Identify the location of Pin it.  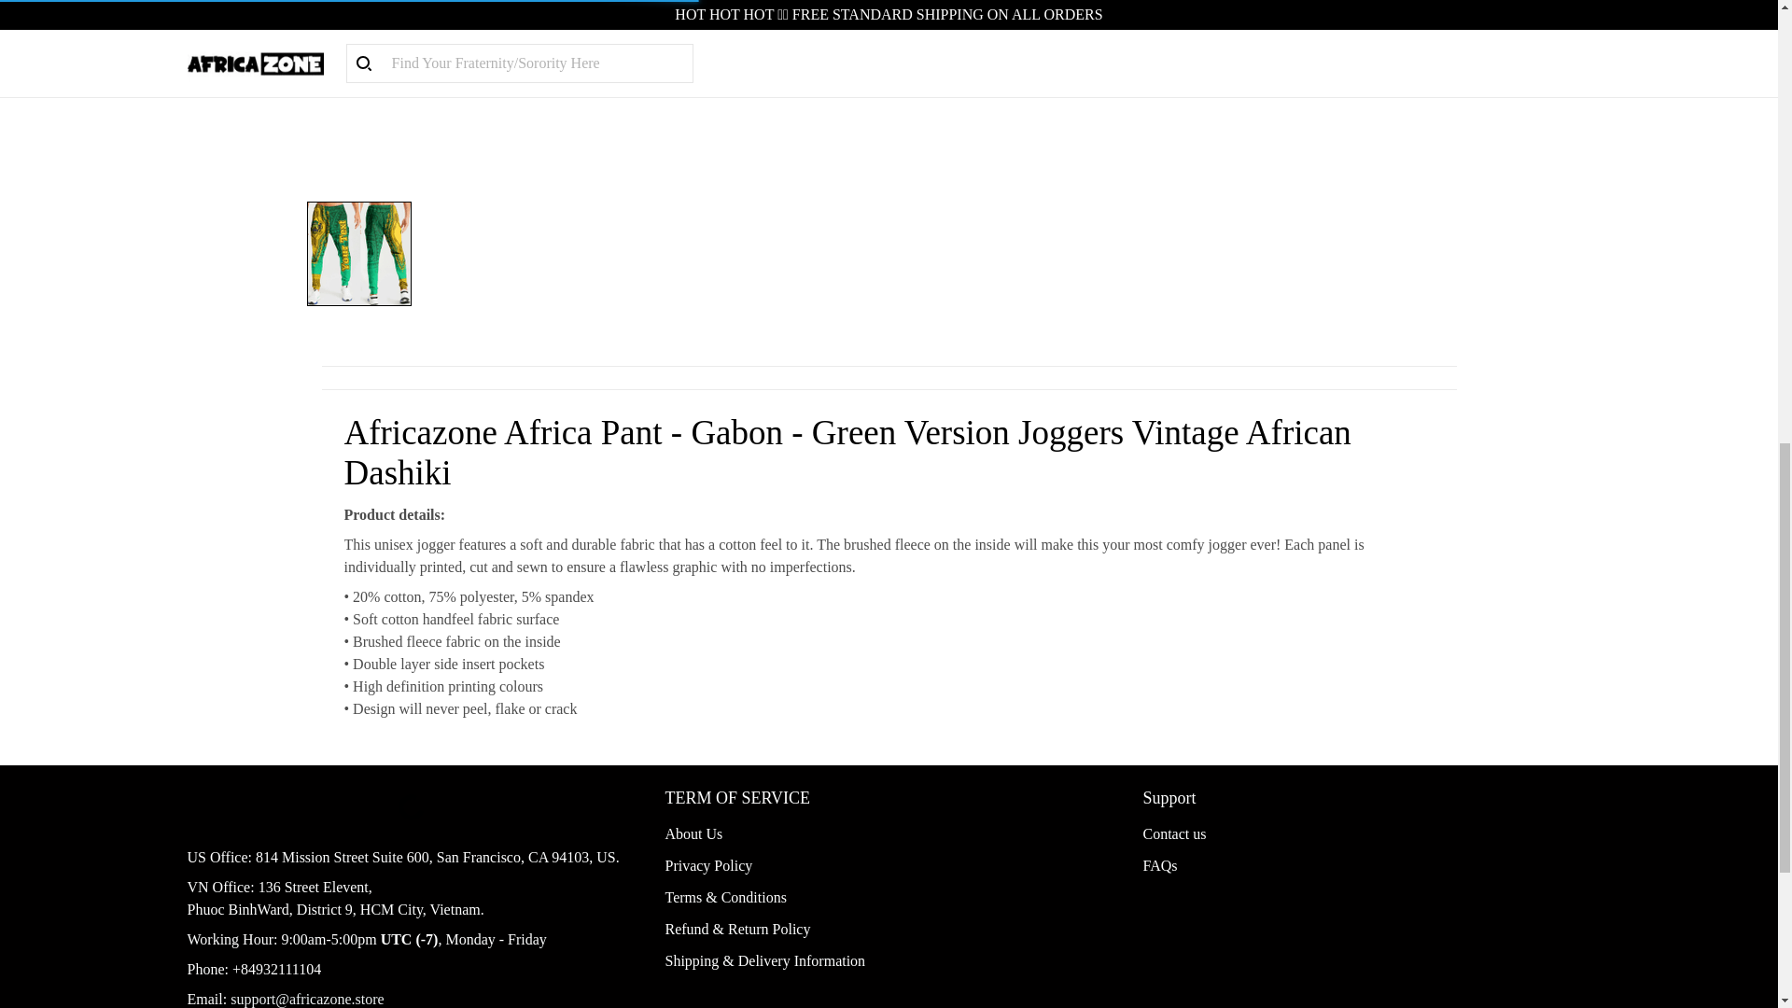
(1182, 49).